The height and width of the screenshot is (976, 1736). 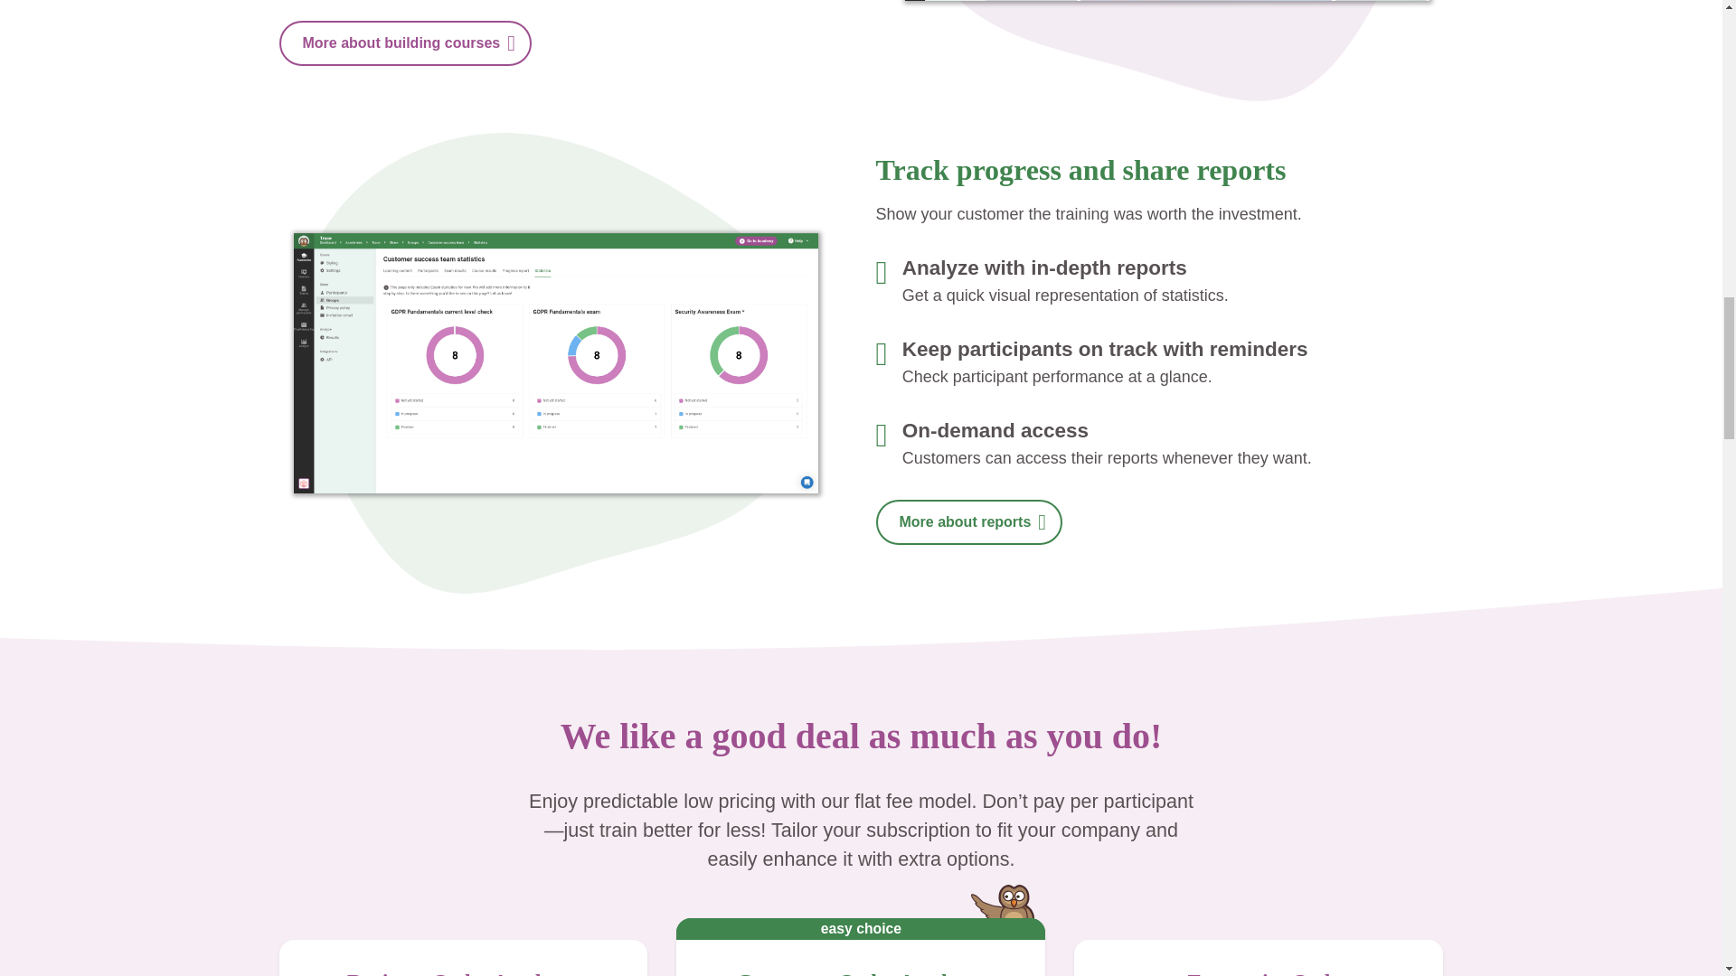 I want to click on More about reports, so click(x=968, y=521).